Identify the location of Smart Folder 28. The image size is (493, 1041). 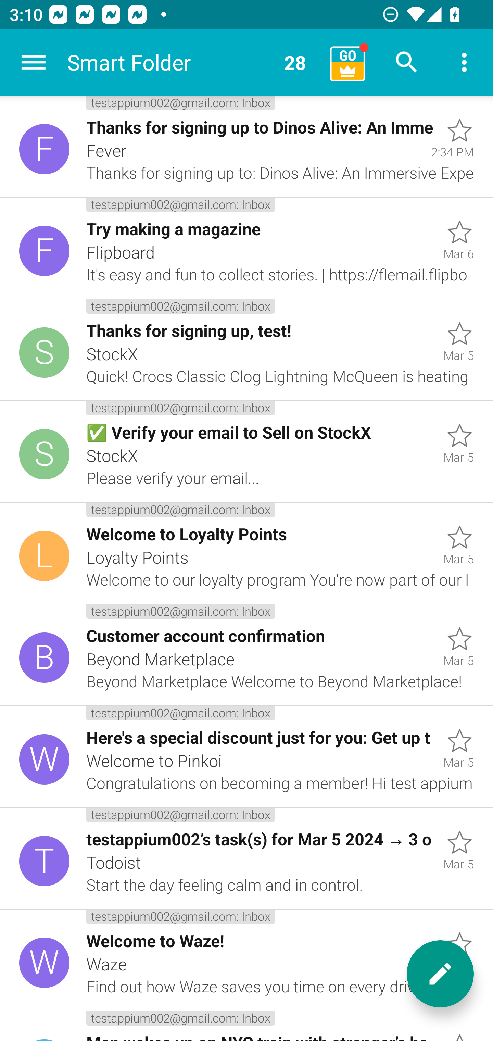
(194, 62).